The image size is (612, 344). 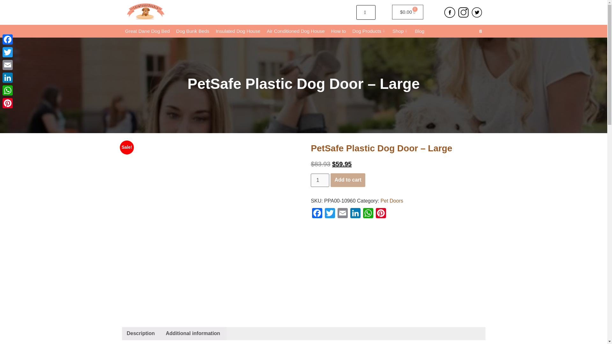 What do you see at coordinates (8, 52) in the screenshot?
I see `Twitter` at bounding box center [8, 52].